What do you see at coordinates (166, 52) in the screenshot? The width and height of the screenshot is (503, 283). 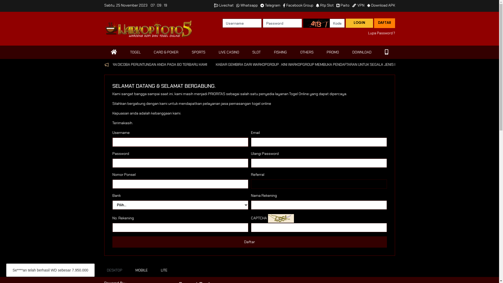 I see `CARD & POKER` at bounding box center [166, 52].